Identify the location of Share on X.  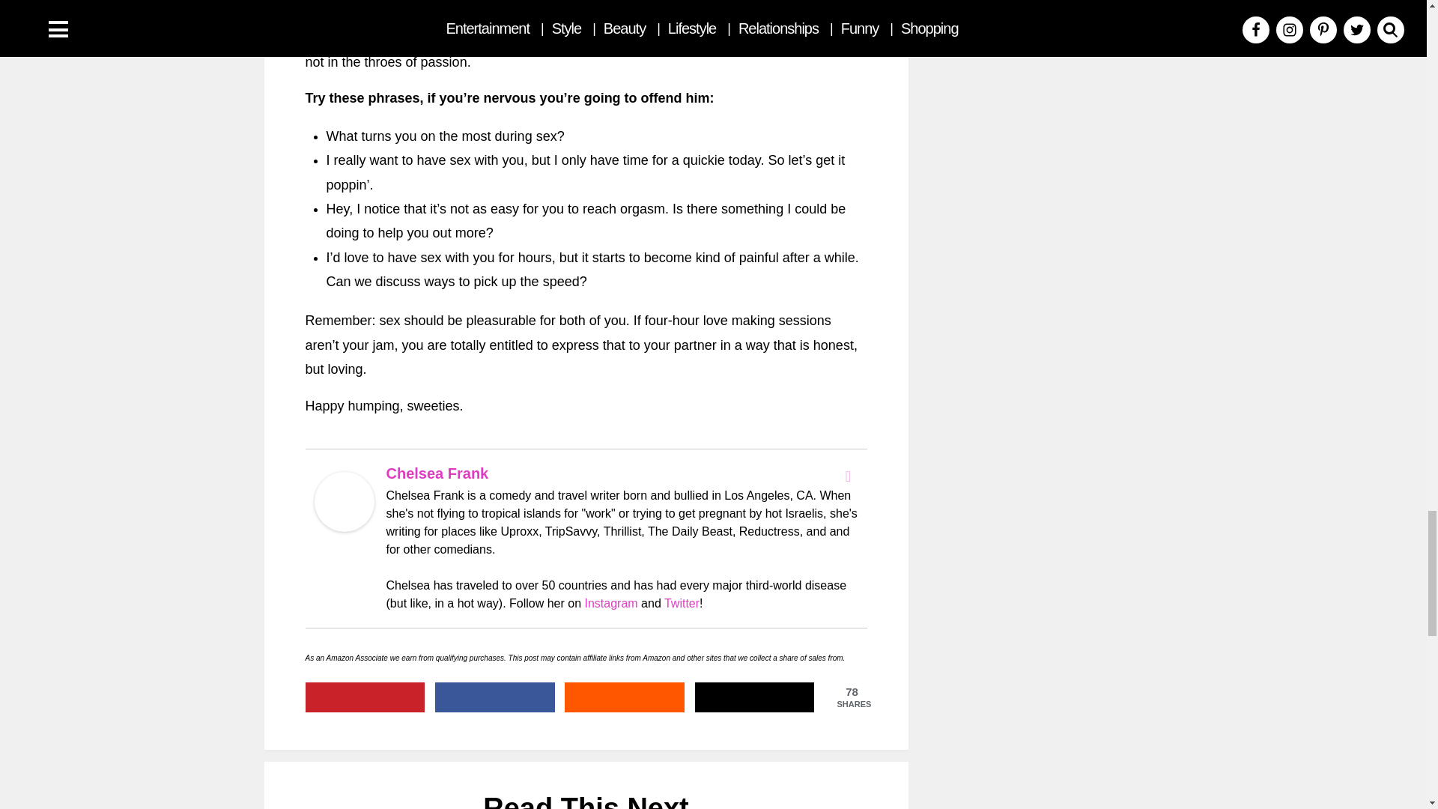
(755, 697).